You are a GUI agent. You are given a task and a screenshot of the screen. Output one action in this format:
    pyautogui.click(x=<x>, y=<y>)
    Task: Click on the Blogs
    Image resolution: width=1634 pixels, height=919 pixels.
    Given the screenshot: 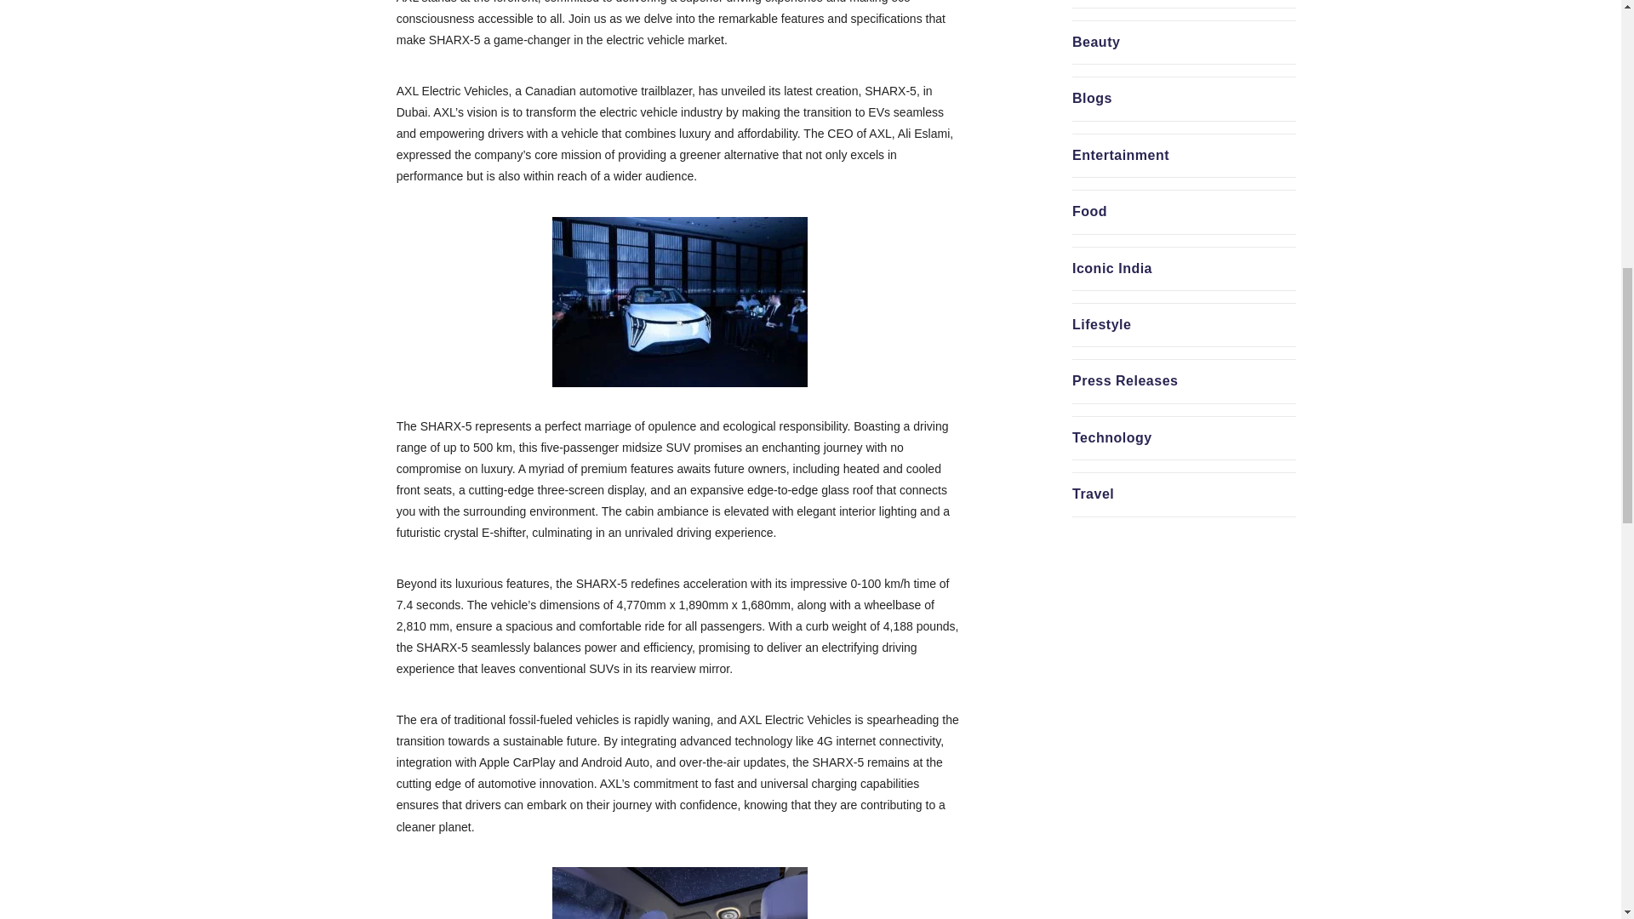 What is the action you would take?
    pyautogui.click(x=1092, y=98)
    